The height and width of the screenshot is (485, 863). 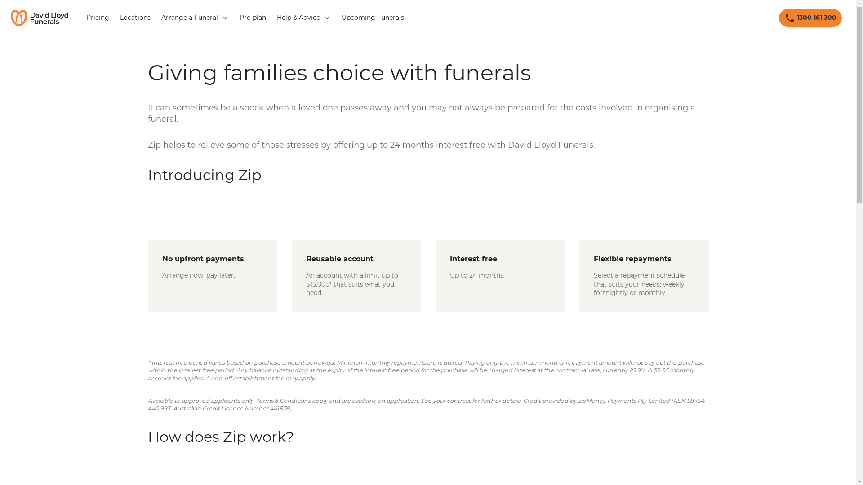 What do you see at coordinates (304, 18) in the screenshot?
I see `Help & Advice` at bounding box center [304, 18].